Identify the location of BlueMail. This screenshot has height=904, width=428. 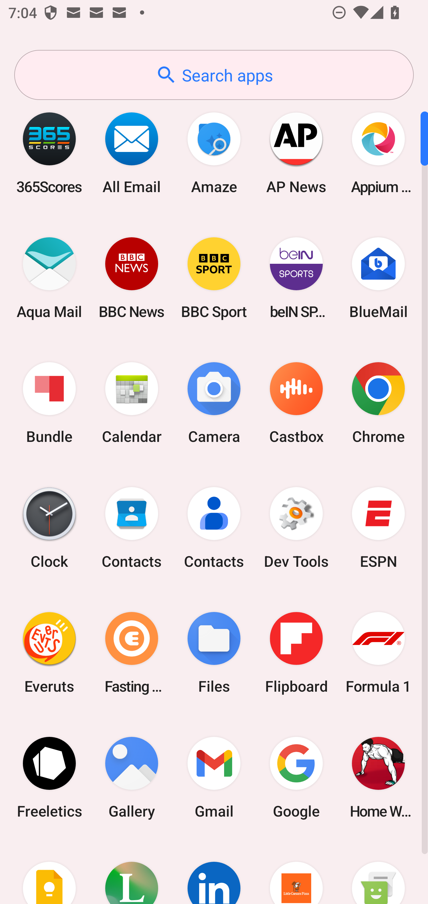
(378, 278).